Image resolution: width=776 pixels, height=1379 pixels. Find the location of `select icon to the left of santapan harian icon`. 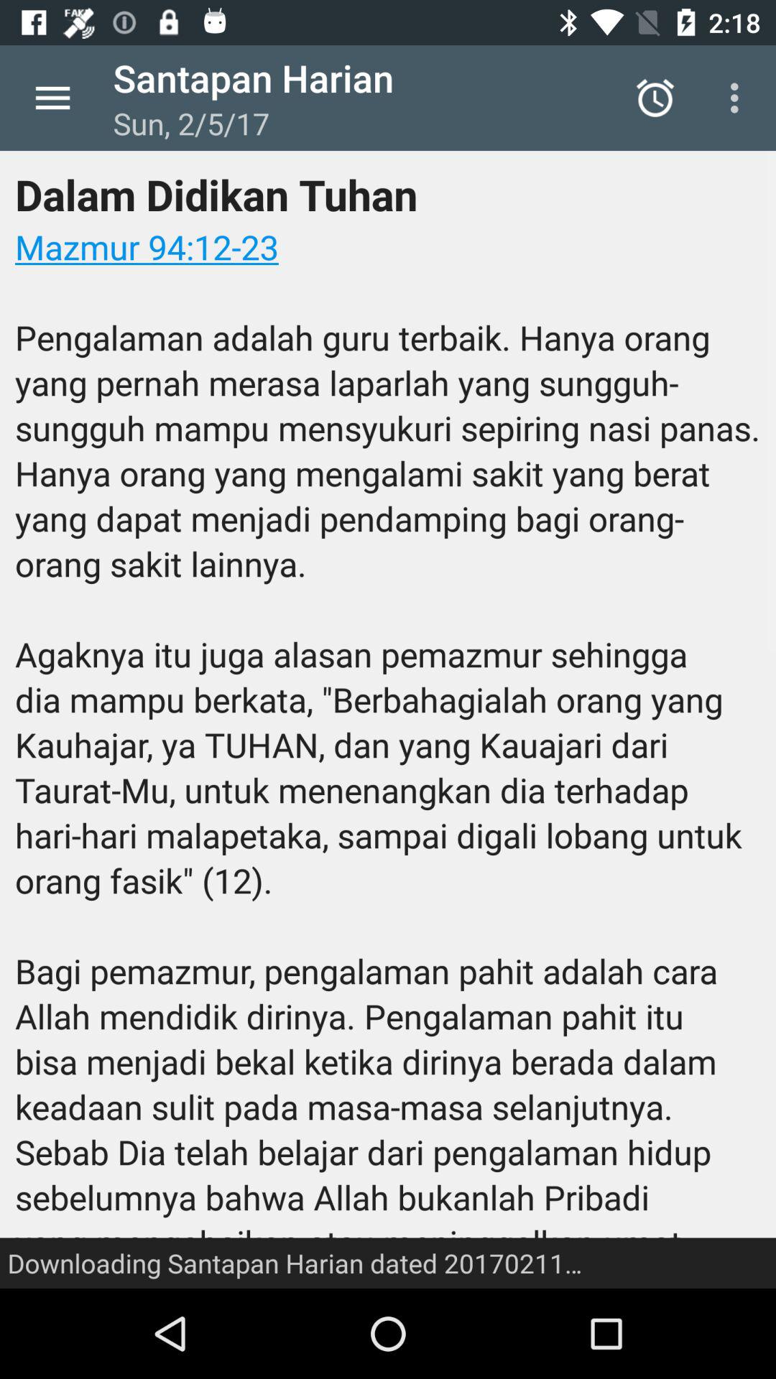

select icon to the left of santapan harian icon is located at coordinates (52, 98).